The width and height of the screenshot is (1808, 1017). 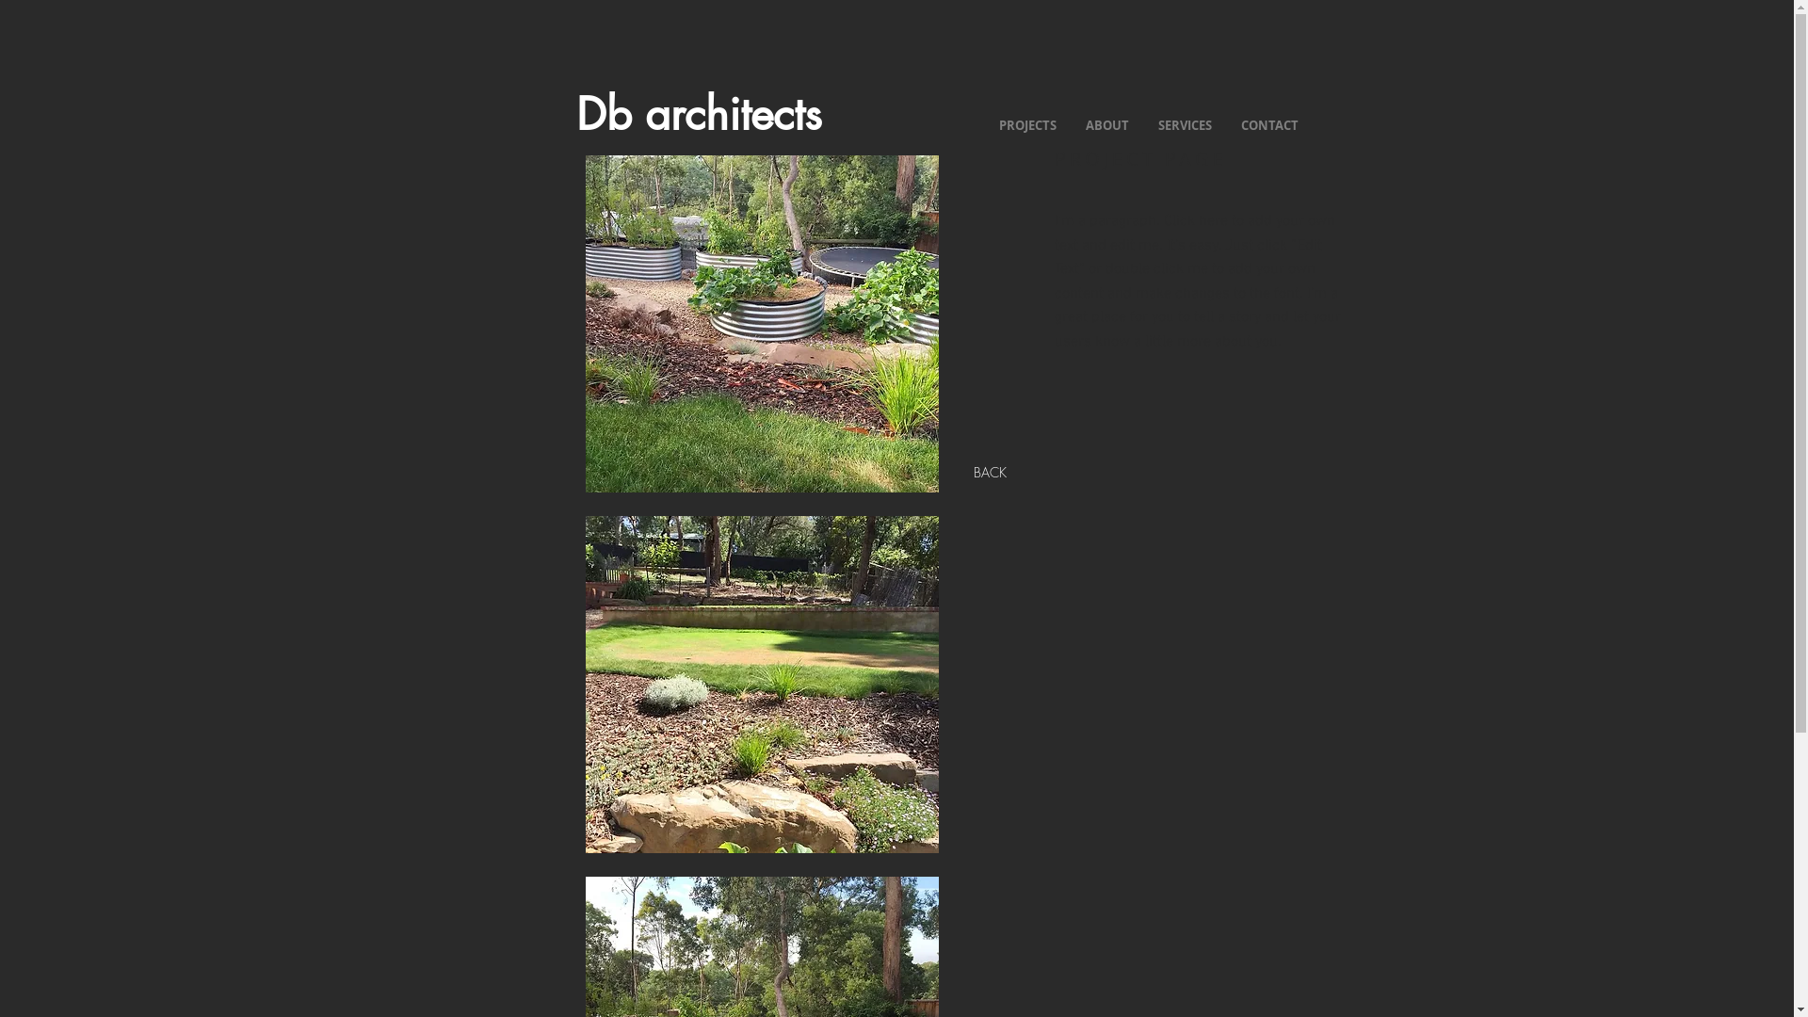 What do you see at coordinates (991, 473) in the screenshot?
I see `BACK` at bounding box center [991, 473].